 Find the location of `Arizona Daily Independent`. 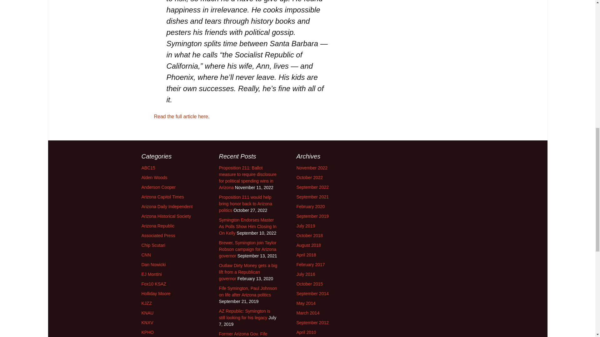

Arizona Daily Independent is located at coordinates (167, 207).